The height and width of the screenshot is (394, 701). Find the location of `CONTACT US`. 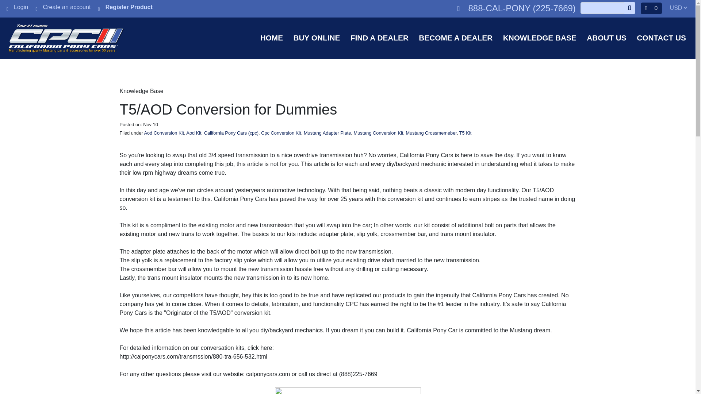

CONTACT US is located at coordinates (661, 37).